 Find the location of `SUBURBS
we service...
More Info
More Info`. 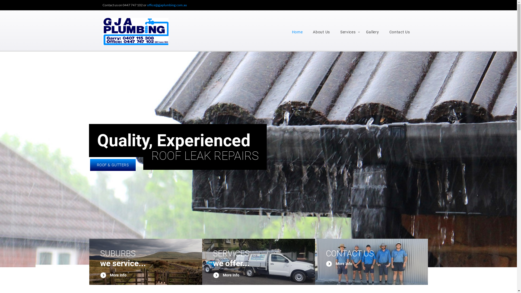

SUBURBS
we service...
More Info
More Info is located at coordinates (145, 262).